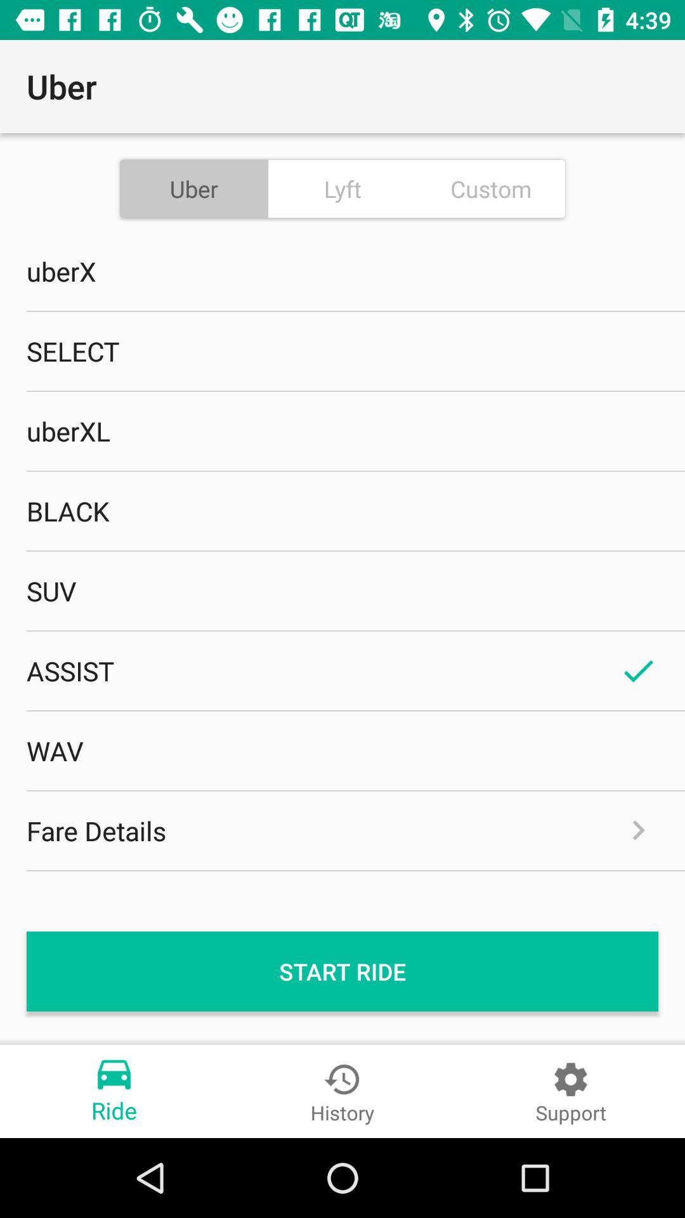 This screenshot has width=685, height=1218. I want to click on turn off the icon above the assist icon, so click(342, 591).